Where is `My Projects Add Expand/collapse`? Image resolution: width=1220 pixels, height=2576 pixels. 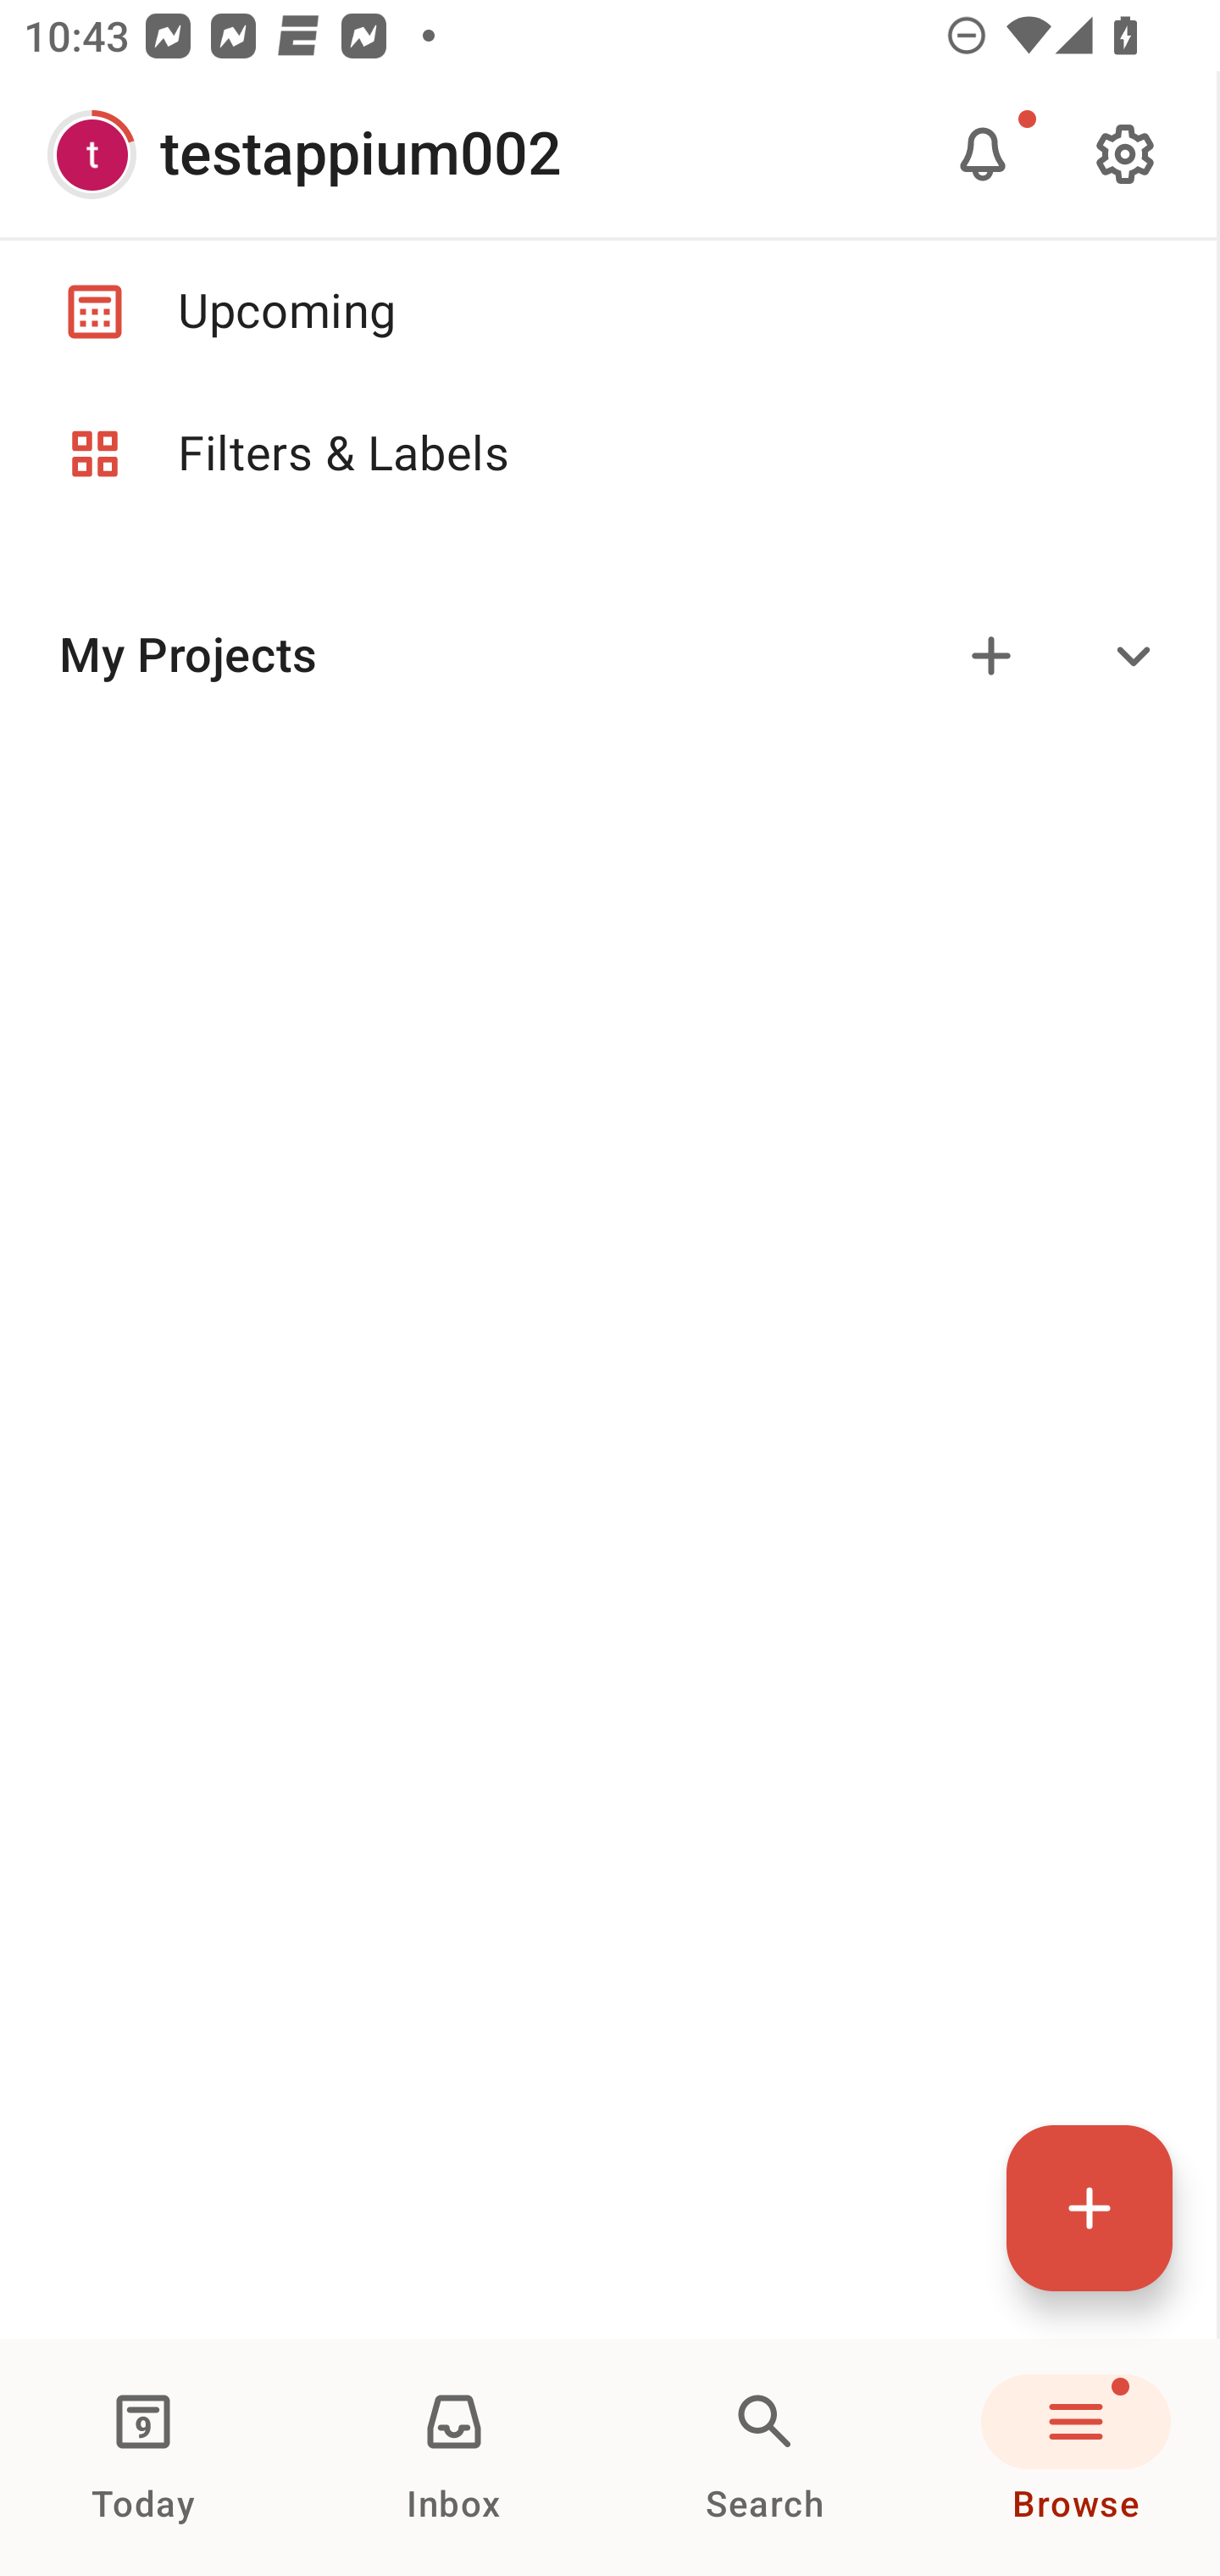 My Projects Add Expand/collapse is located at coordinates (608, 656).